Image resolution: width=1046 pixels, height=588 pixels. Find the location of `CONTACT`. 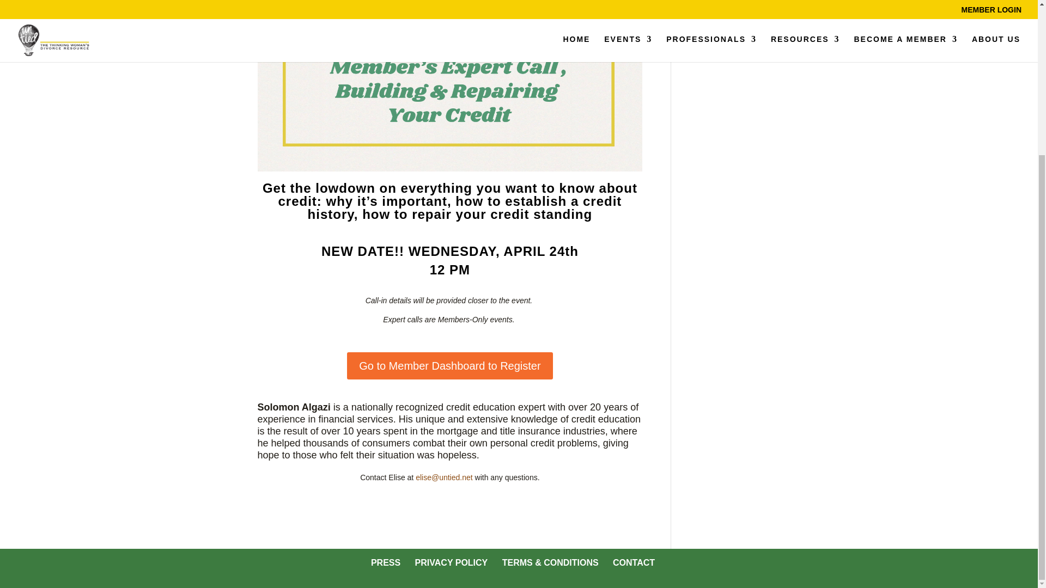

CONTACT is located at coordinates (634, 562).